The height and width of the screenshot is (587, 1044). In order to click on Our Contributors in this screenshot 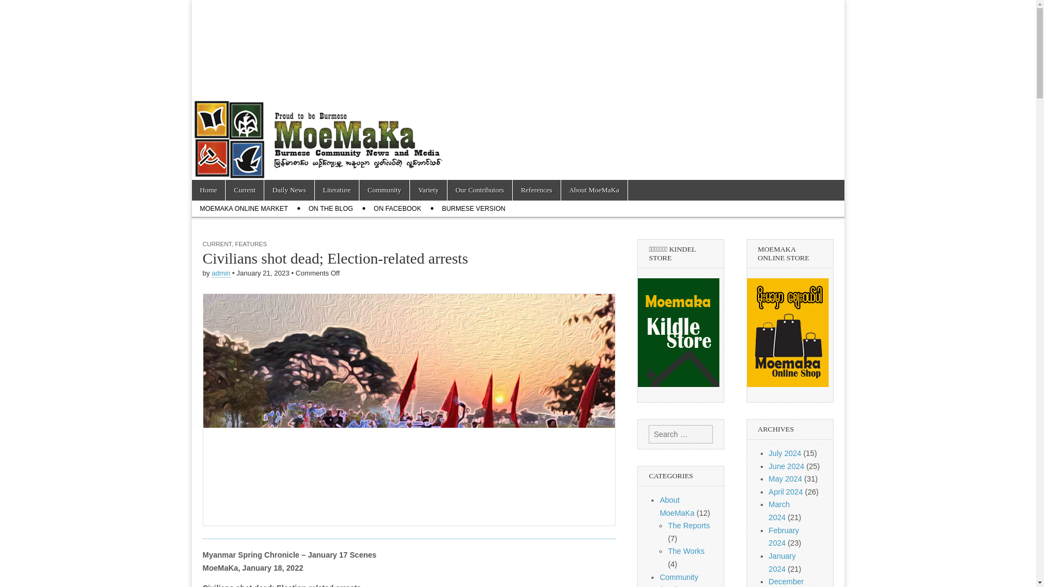, I will do `click(480, 190)`.